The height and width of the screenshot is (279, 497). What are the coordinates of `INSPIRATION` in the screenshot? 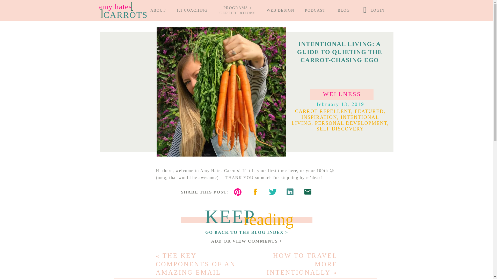 It's located at (319, 117).